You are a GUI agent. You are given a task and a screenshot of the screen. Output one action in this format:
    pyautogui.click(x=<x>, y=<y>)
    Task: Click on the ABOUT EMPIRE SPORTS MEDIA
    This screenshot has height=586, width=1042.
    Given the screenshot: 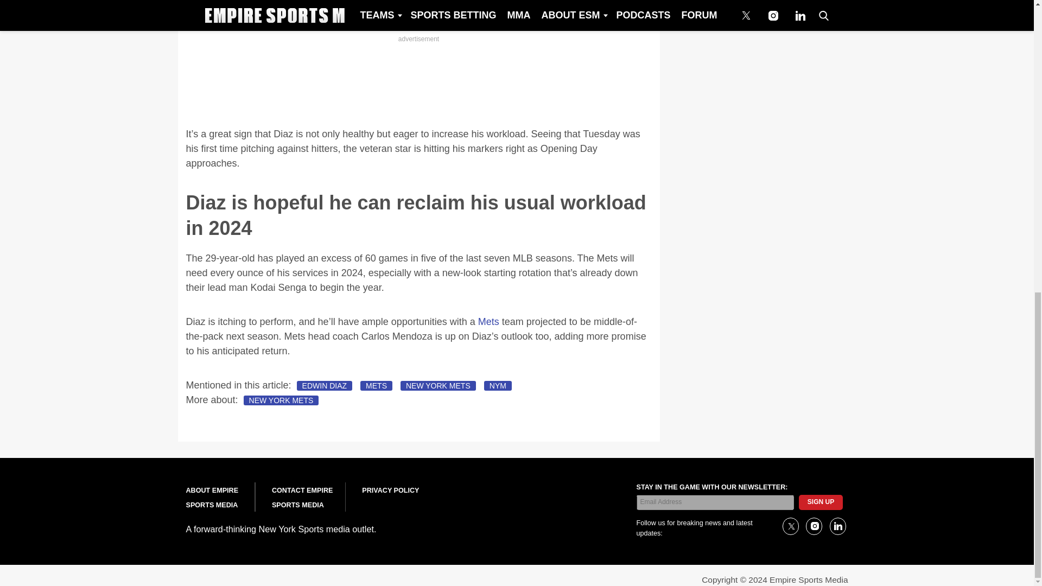 What is the action you would take?
    pyautogui.click(x=212, y=498)
    